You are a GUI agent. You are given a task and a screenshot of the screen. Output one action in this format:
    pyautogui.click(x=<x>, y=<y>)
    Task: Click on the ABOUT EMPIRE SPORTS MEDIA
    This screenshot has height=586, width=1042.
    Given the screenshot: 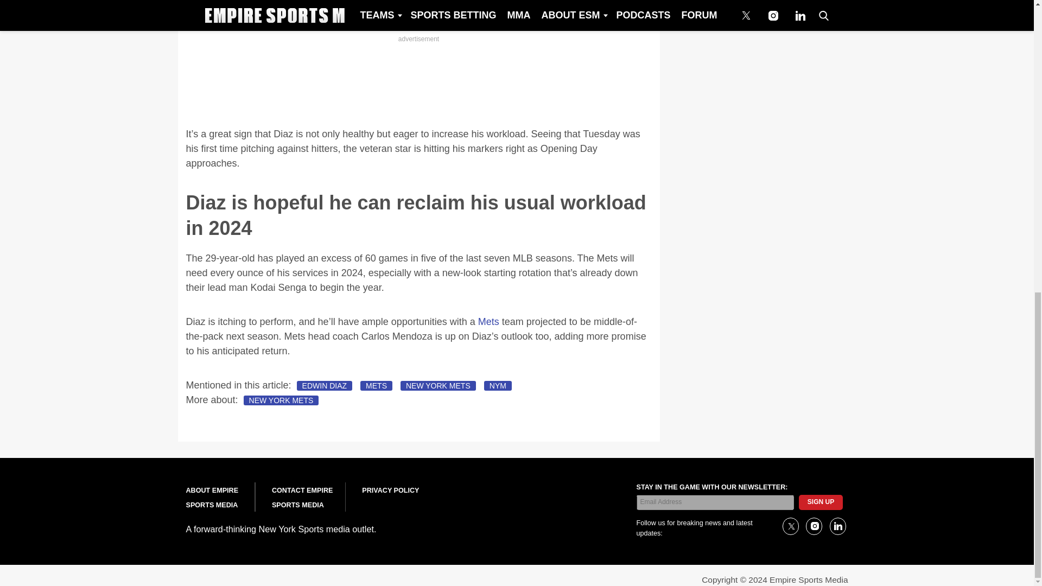 What is the action you would take?
    pyautogui.click(x=212, y=498)
    